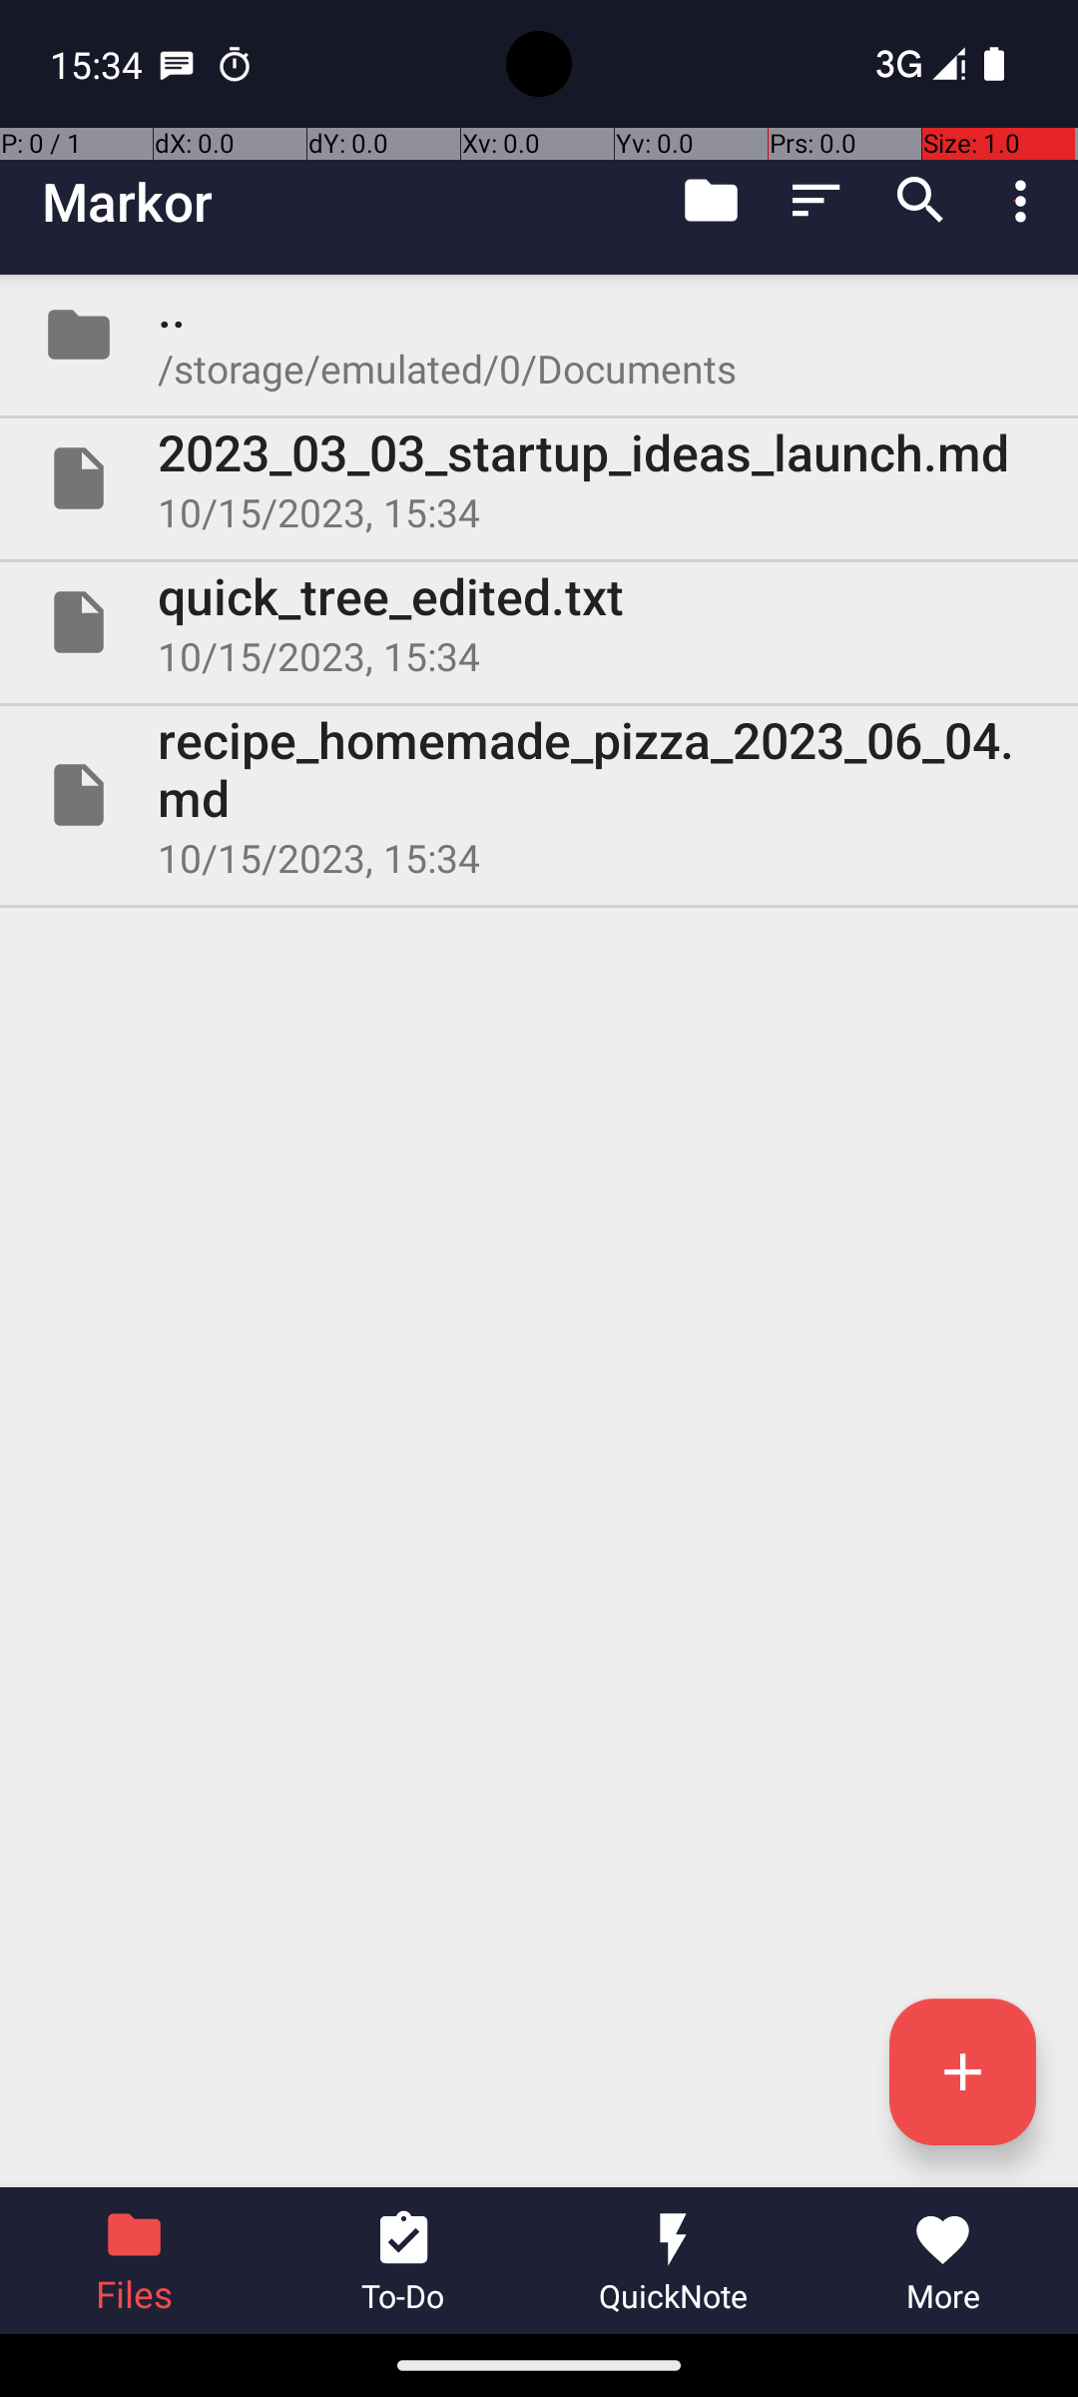 This screenshot has width=1078, height=2397. Describe the element at coordinates (539, 478) in the screenshot. I see `File 2023_03_03_startup_ideas_launch.md ` at that location.